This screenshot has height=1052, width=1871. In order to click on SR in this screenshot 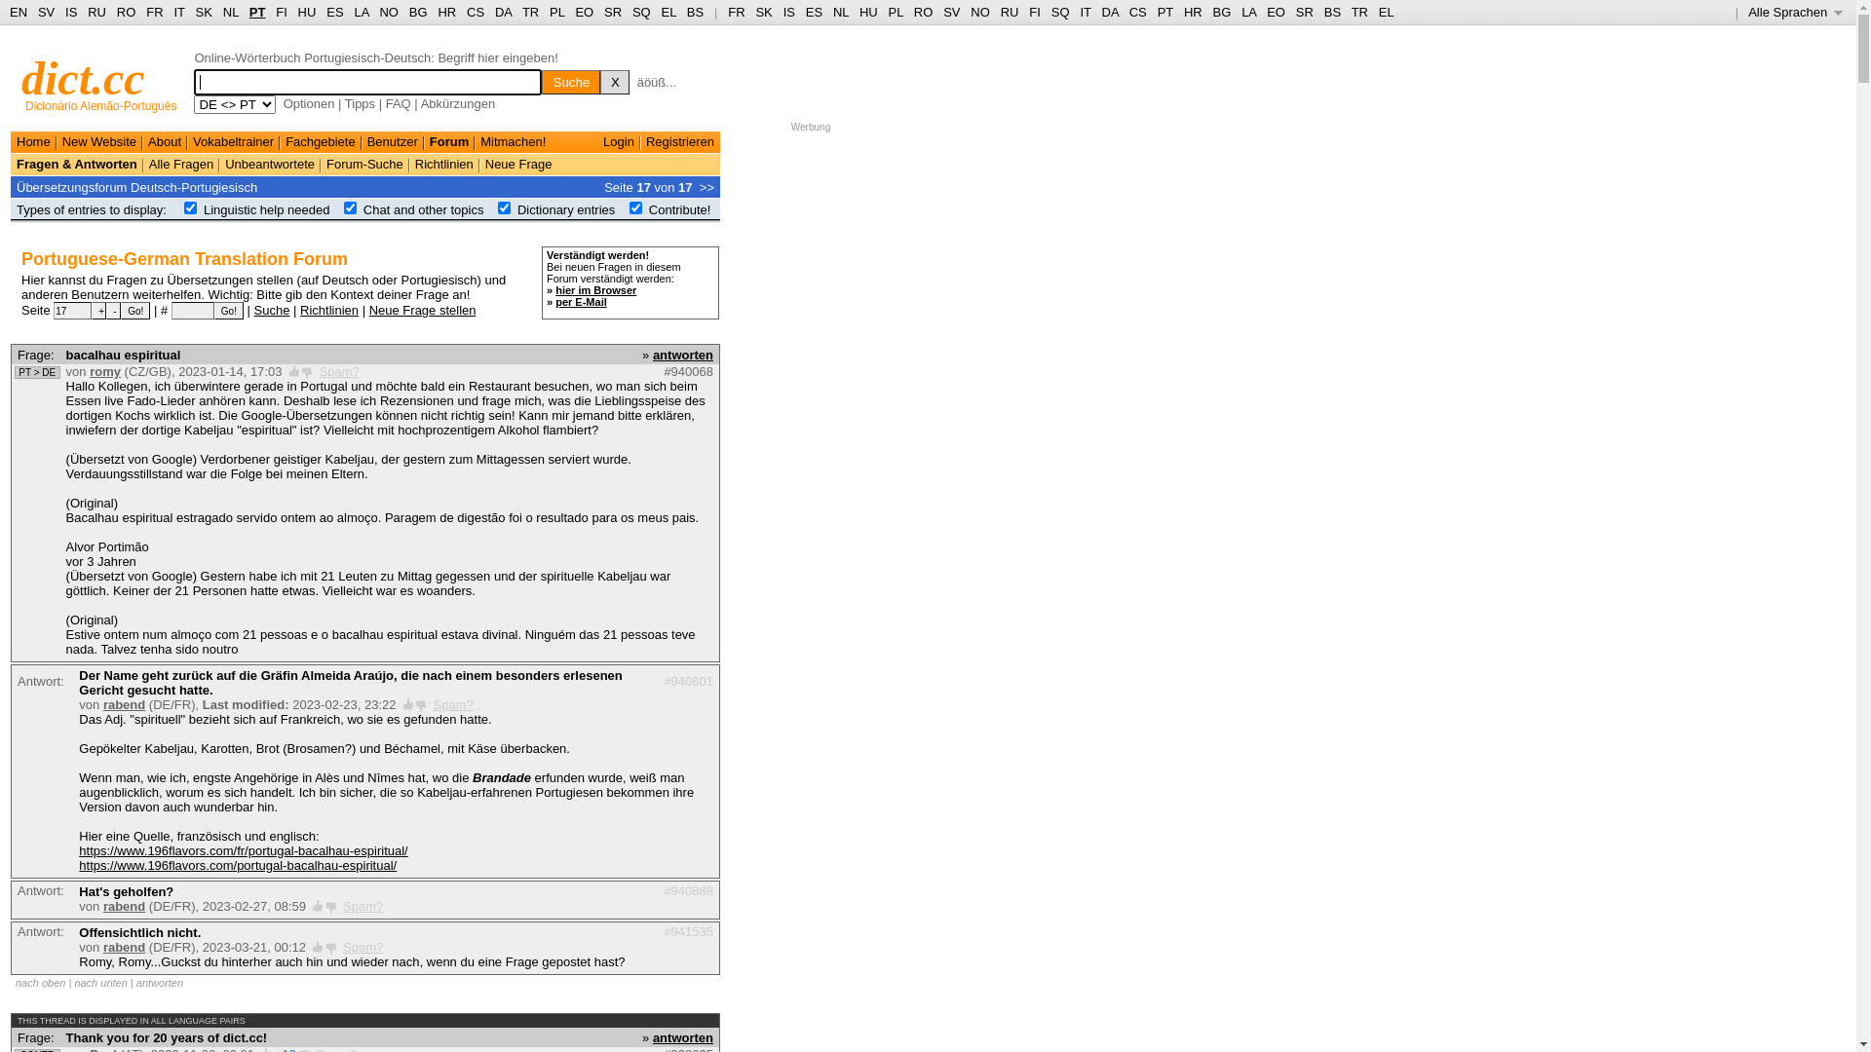, I will do `click(1305, 12)`.